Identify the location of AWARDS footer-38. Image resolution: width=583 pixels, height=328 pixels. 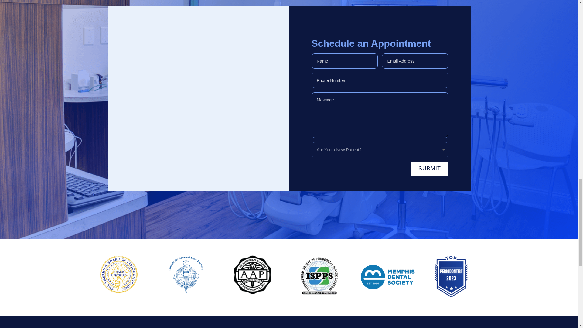
(319, 276).